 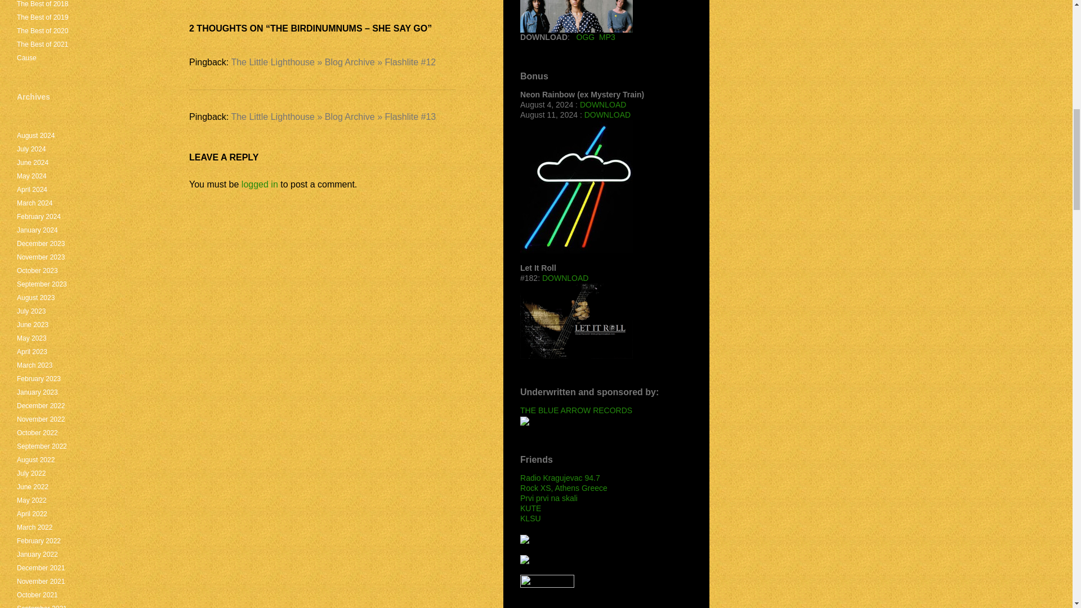 What do you see at coordinates (565, 278) in the screenshot?
I see `DOWNLOAD` at bounding box center [565, 278].